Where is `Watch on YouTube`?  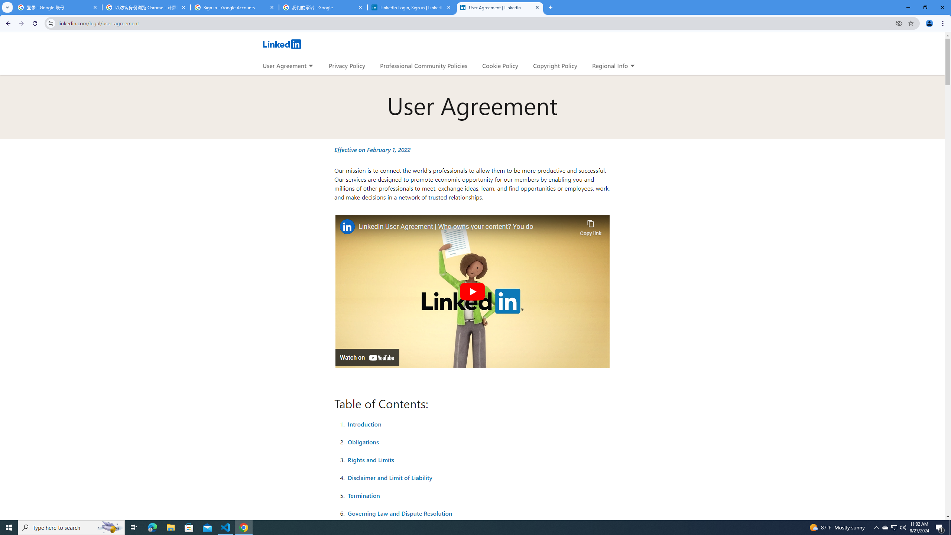
Watch on YouTube is located at coordinates (367, 357).